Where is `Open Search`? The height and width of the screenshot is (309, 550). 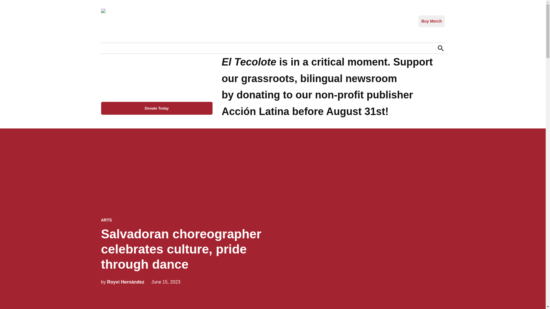 Open Search is located at coordinates (441, 48).